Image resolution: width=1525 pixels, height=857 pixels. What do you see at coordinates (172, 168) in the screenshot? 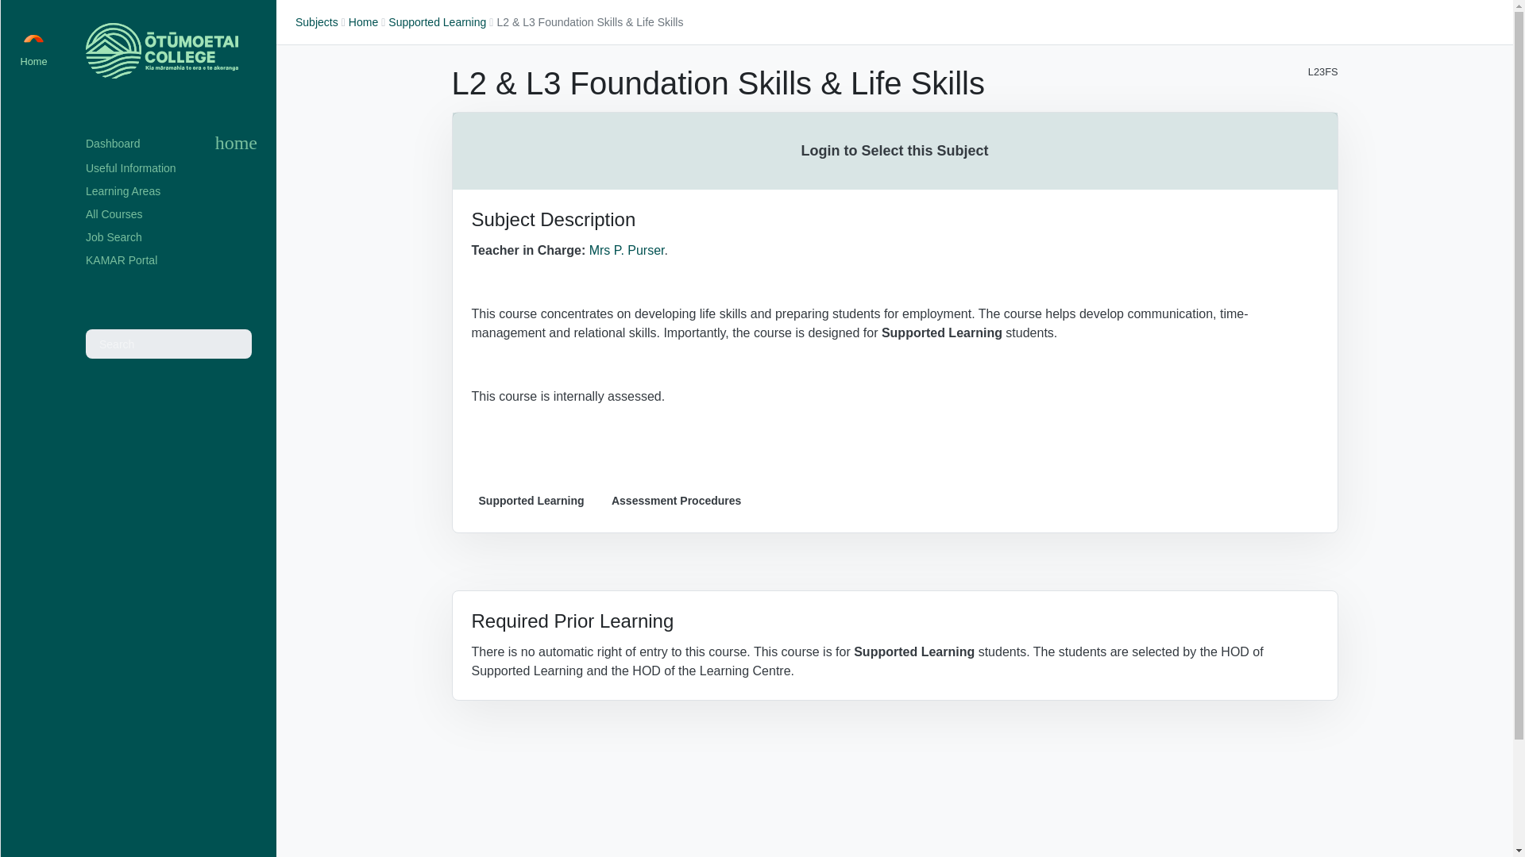
I see `Useful Information` at bounding box center [172, 168].